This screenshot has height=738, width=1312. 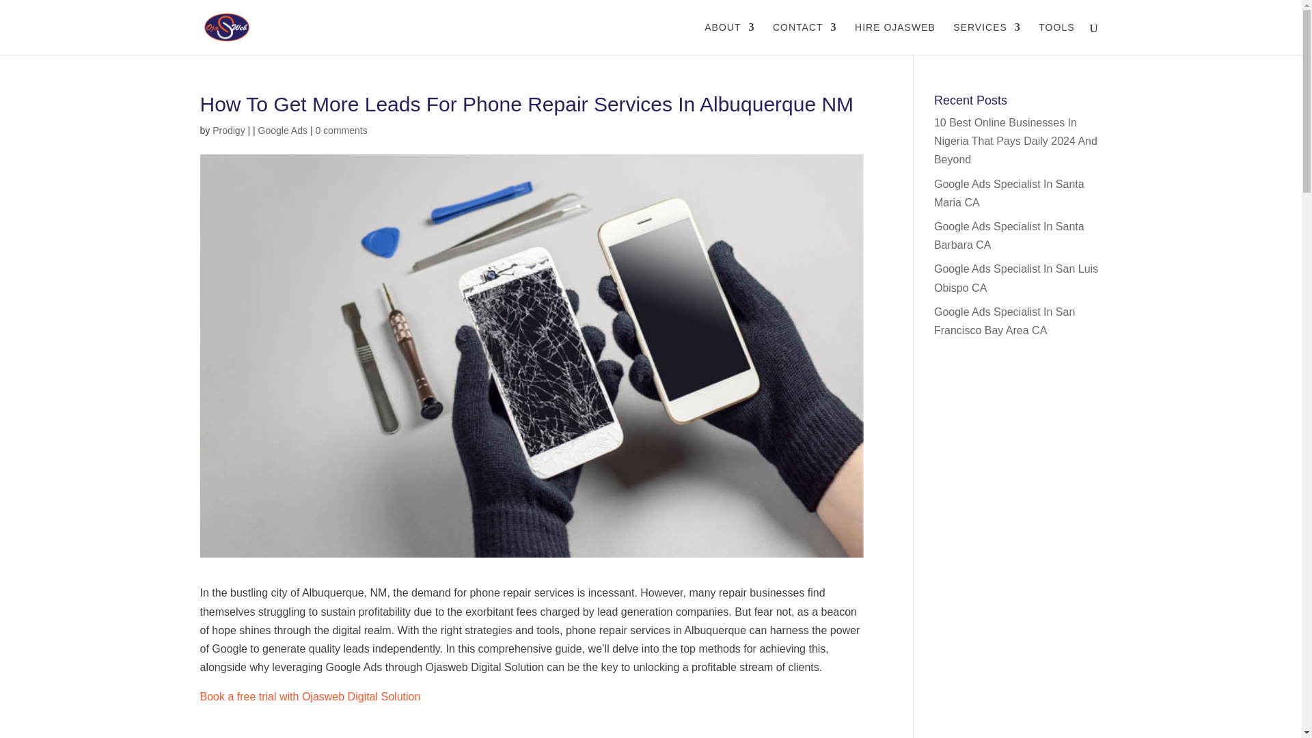 What do you see at coordinates (1056, 38) in the screenshot?
I see `TOOLS` at bounding box center [1056, 38].